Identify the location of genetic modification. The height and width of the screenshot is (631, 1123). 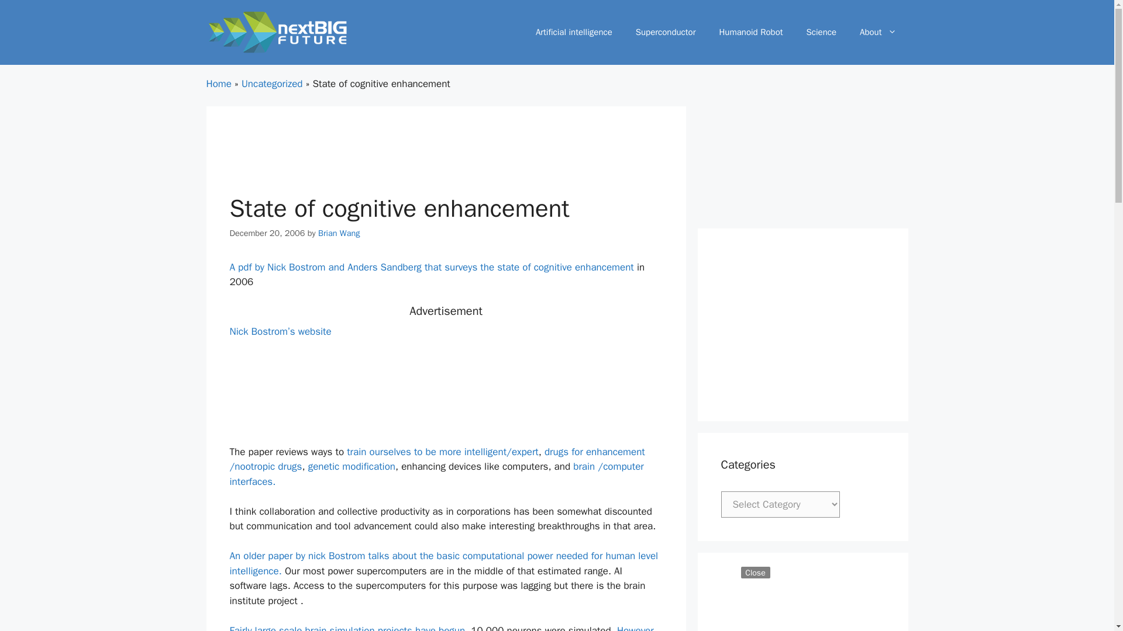
(351, 466).